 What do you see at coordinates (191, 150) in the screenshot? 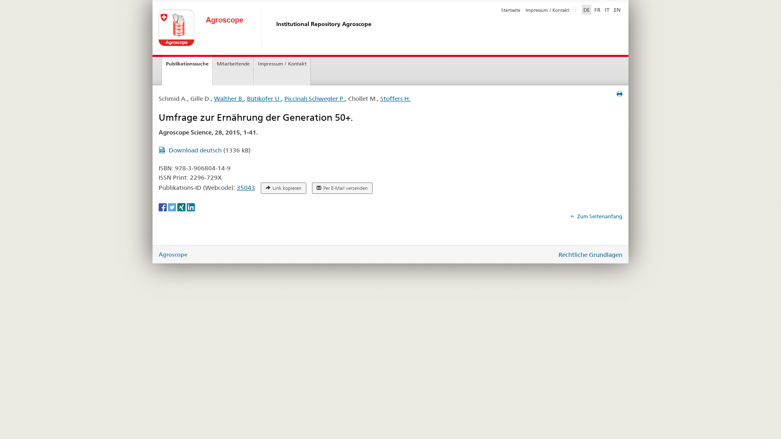
I see `Download deutsch` at bounding box center [191, 150].